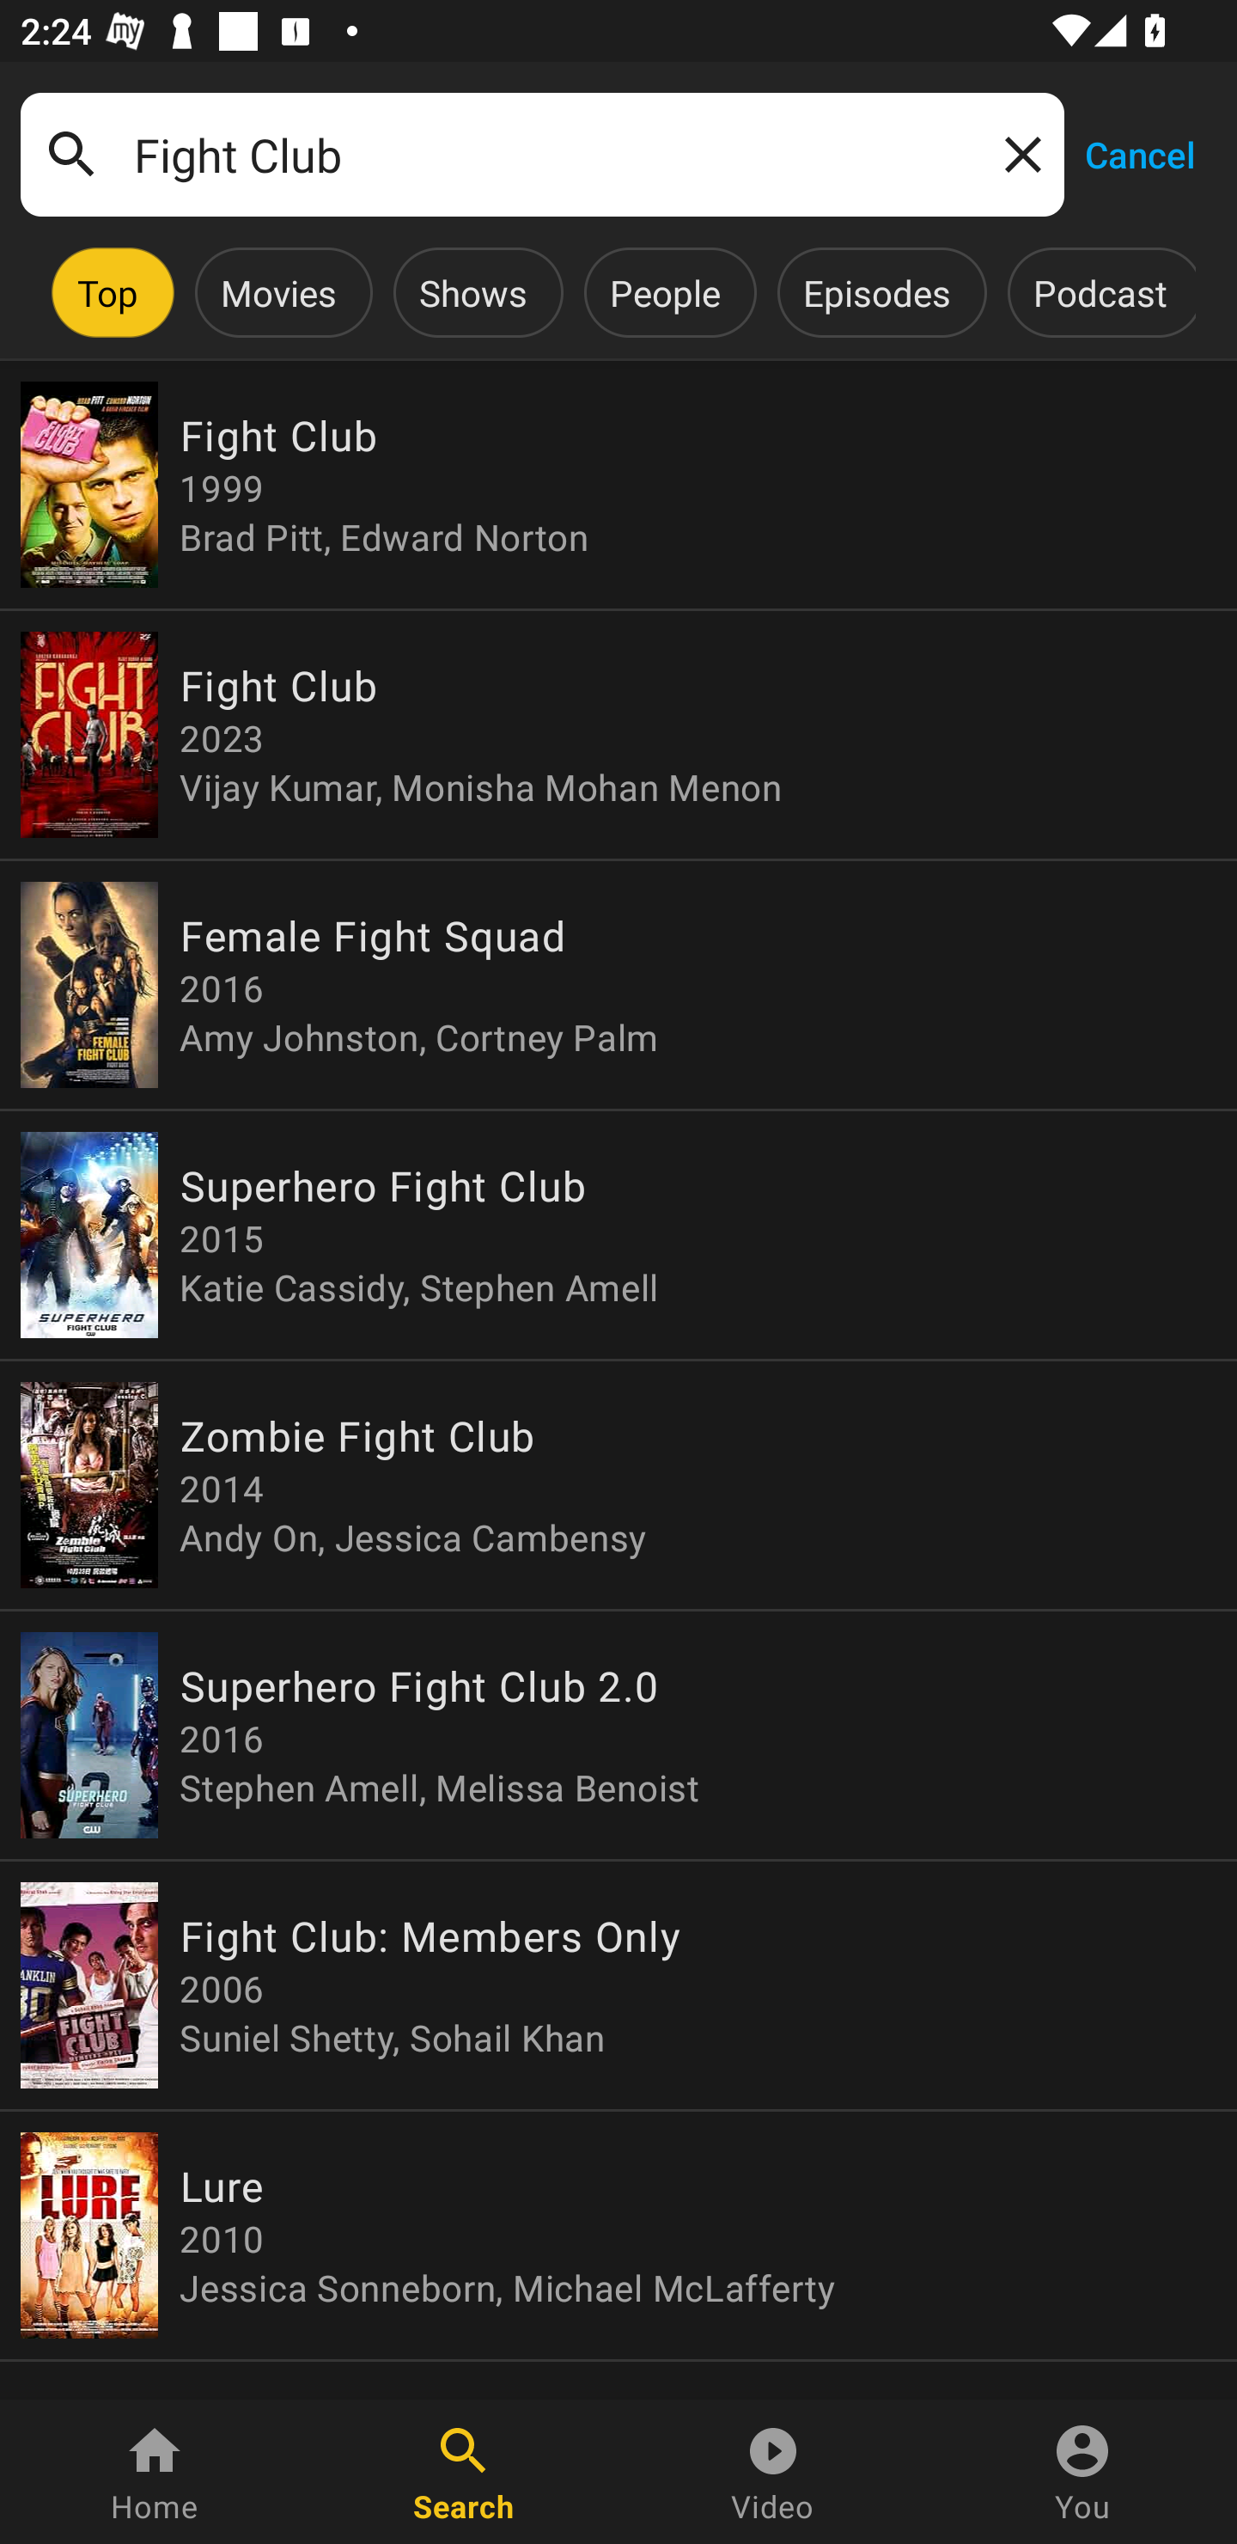 This screenshot has height=2544, width=1237. I want to click on Fight Club 1999 Brad Pitt, Edward Norton, so click(618, 485).